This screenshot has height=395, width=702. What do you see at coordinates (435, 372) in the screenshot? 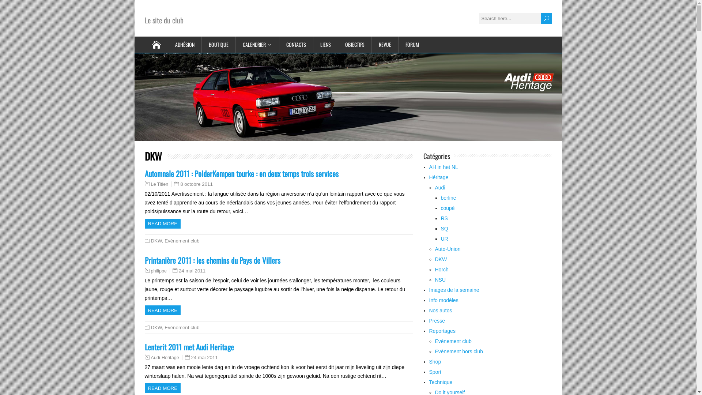
I see `Sport` at bounding box center [435, 372].